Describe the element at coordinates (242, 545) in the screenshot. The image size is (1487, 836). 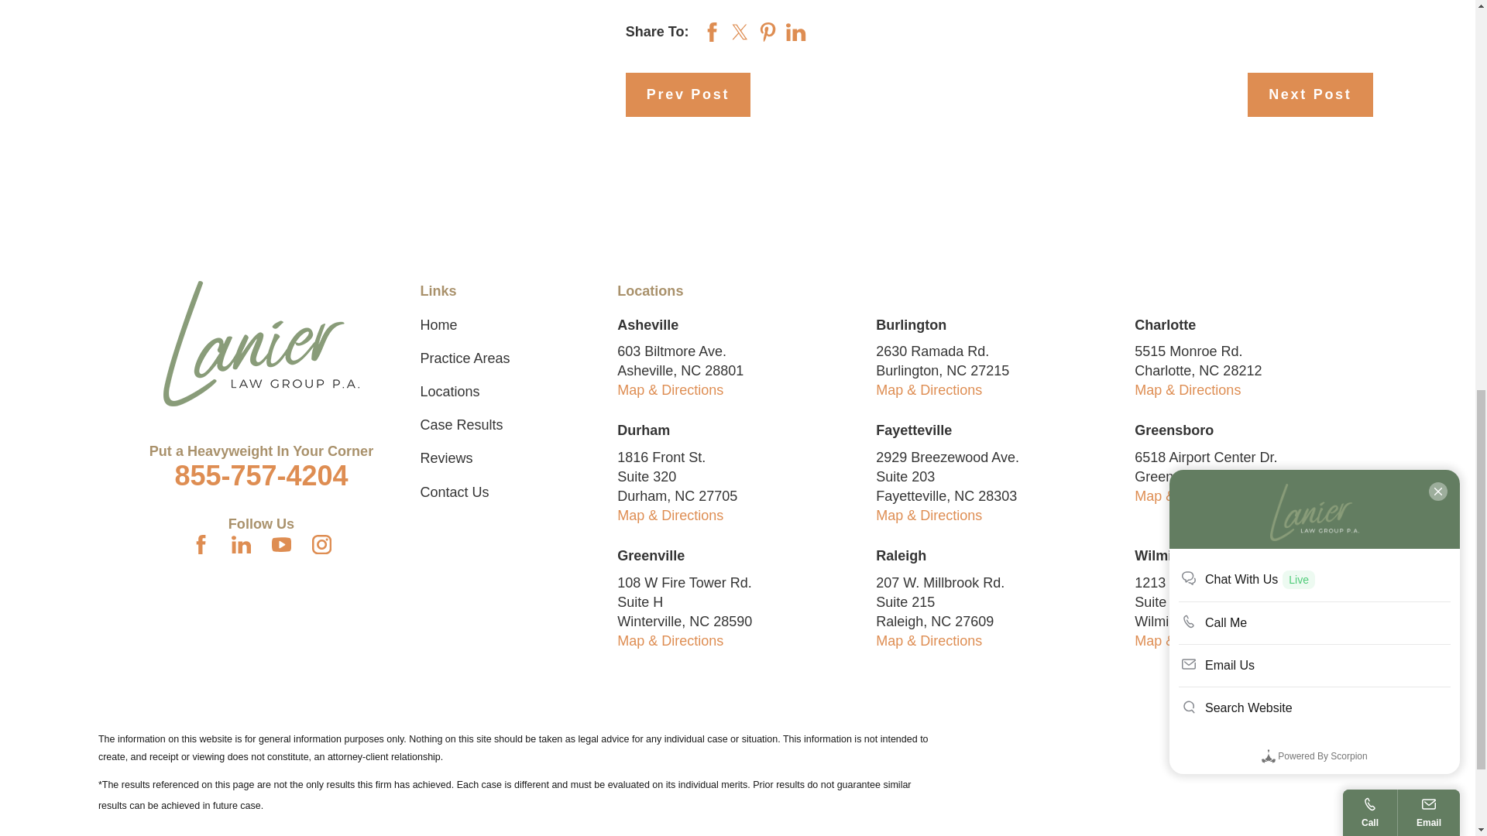
I see `LinkedIn` at that location.